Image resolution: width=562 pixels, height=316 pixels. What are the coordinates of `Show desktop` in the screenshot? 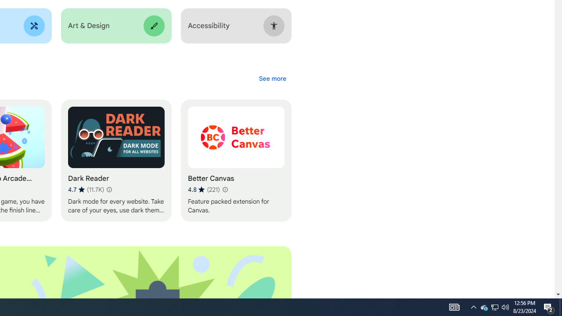 It's located at (272, 78).